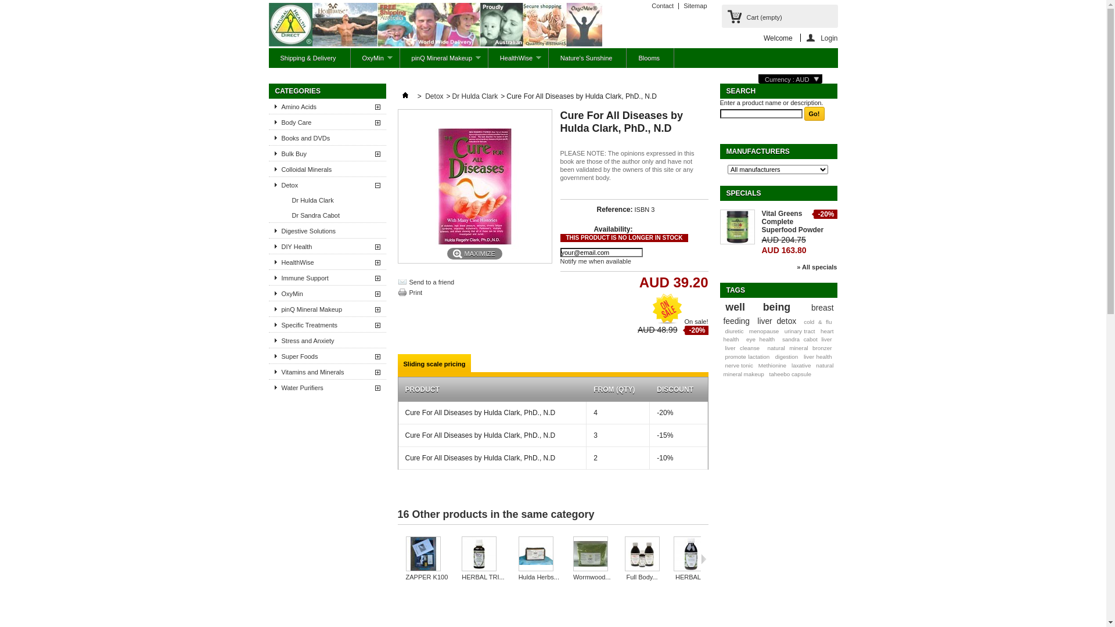  What do you see at coordinates (405, 96) in the screenshot?
I see `Return to Home` at bounding box center [405, 96].